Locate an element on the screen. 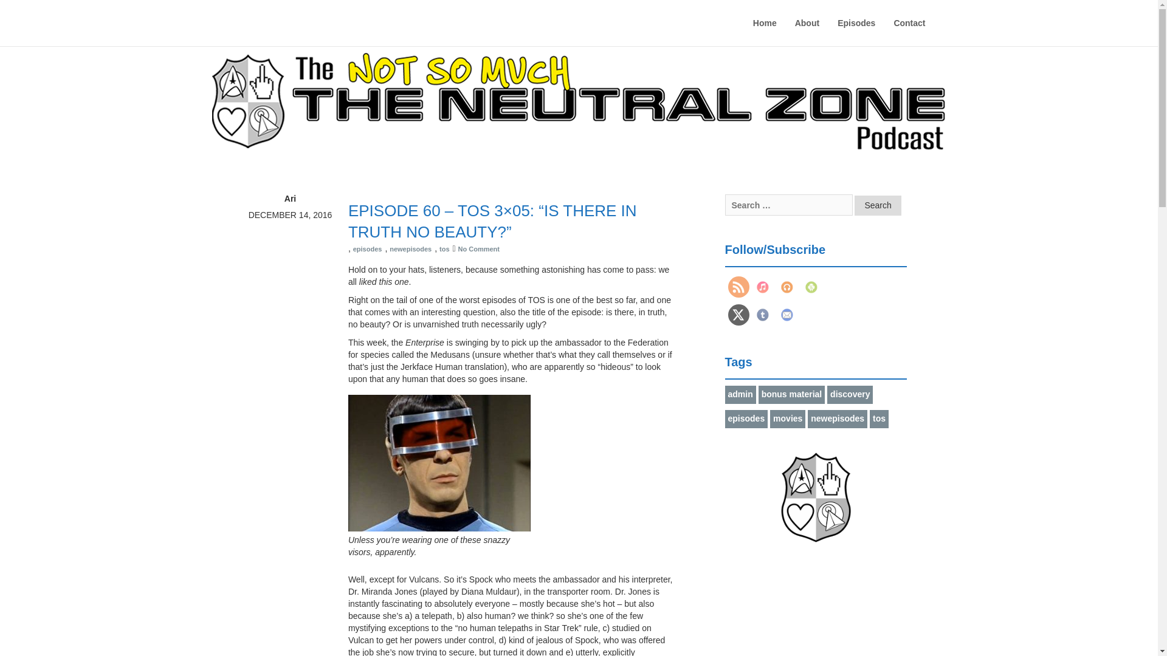 The width and height of the screenshot is (1167, 656). Ari is located at coordinates (291, 198).